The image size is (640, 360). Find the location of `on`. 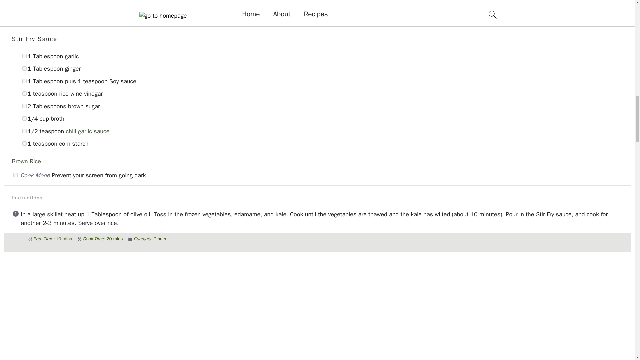

on is located at coordinates (24, 143).